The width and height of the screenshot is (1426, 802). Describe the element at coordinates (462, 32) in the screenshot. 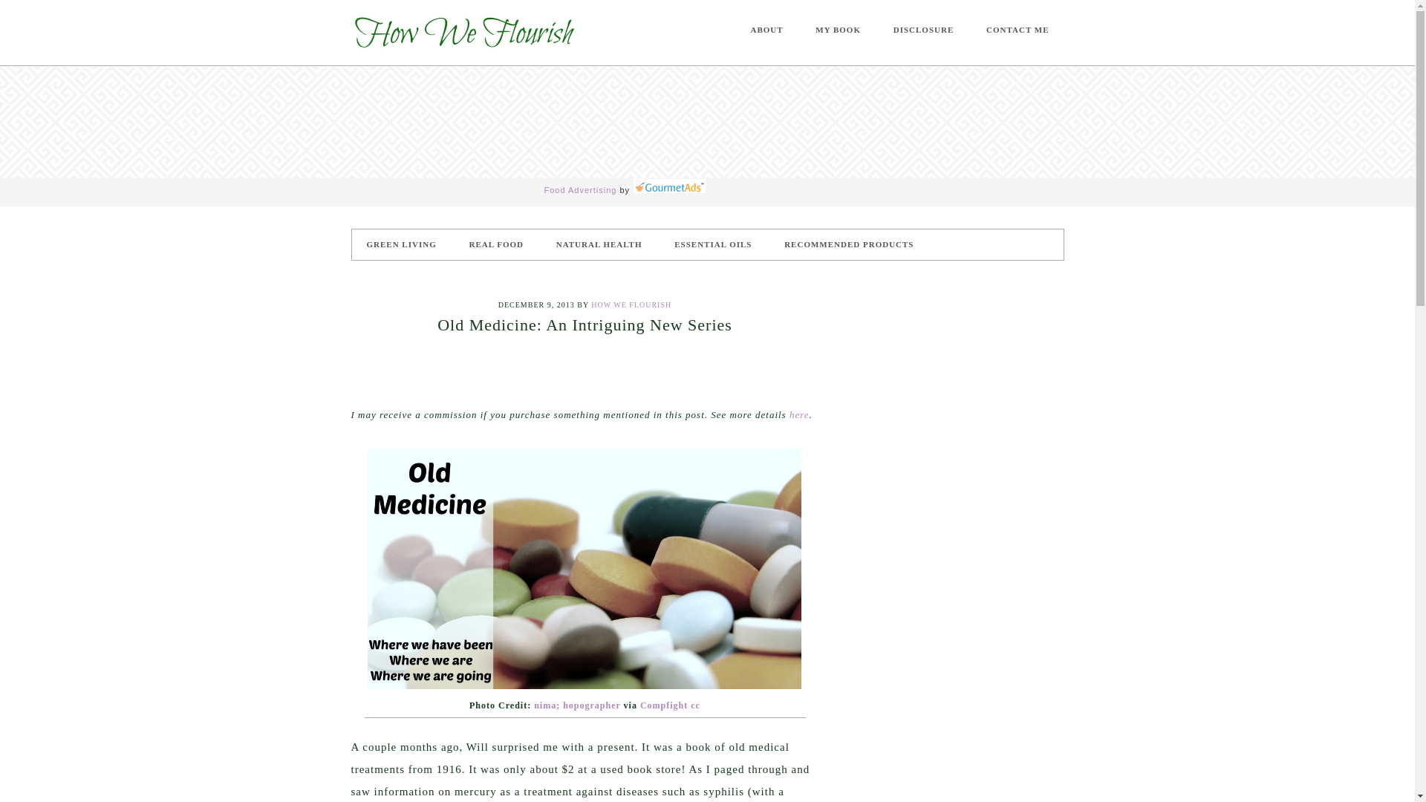

I see `HOW WE FLOURISH` at that location.